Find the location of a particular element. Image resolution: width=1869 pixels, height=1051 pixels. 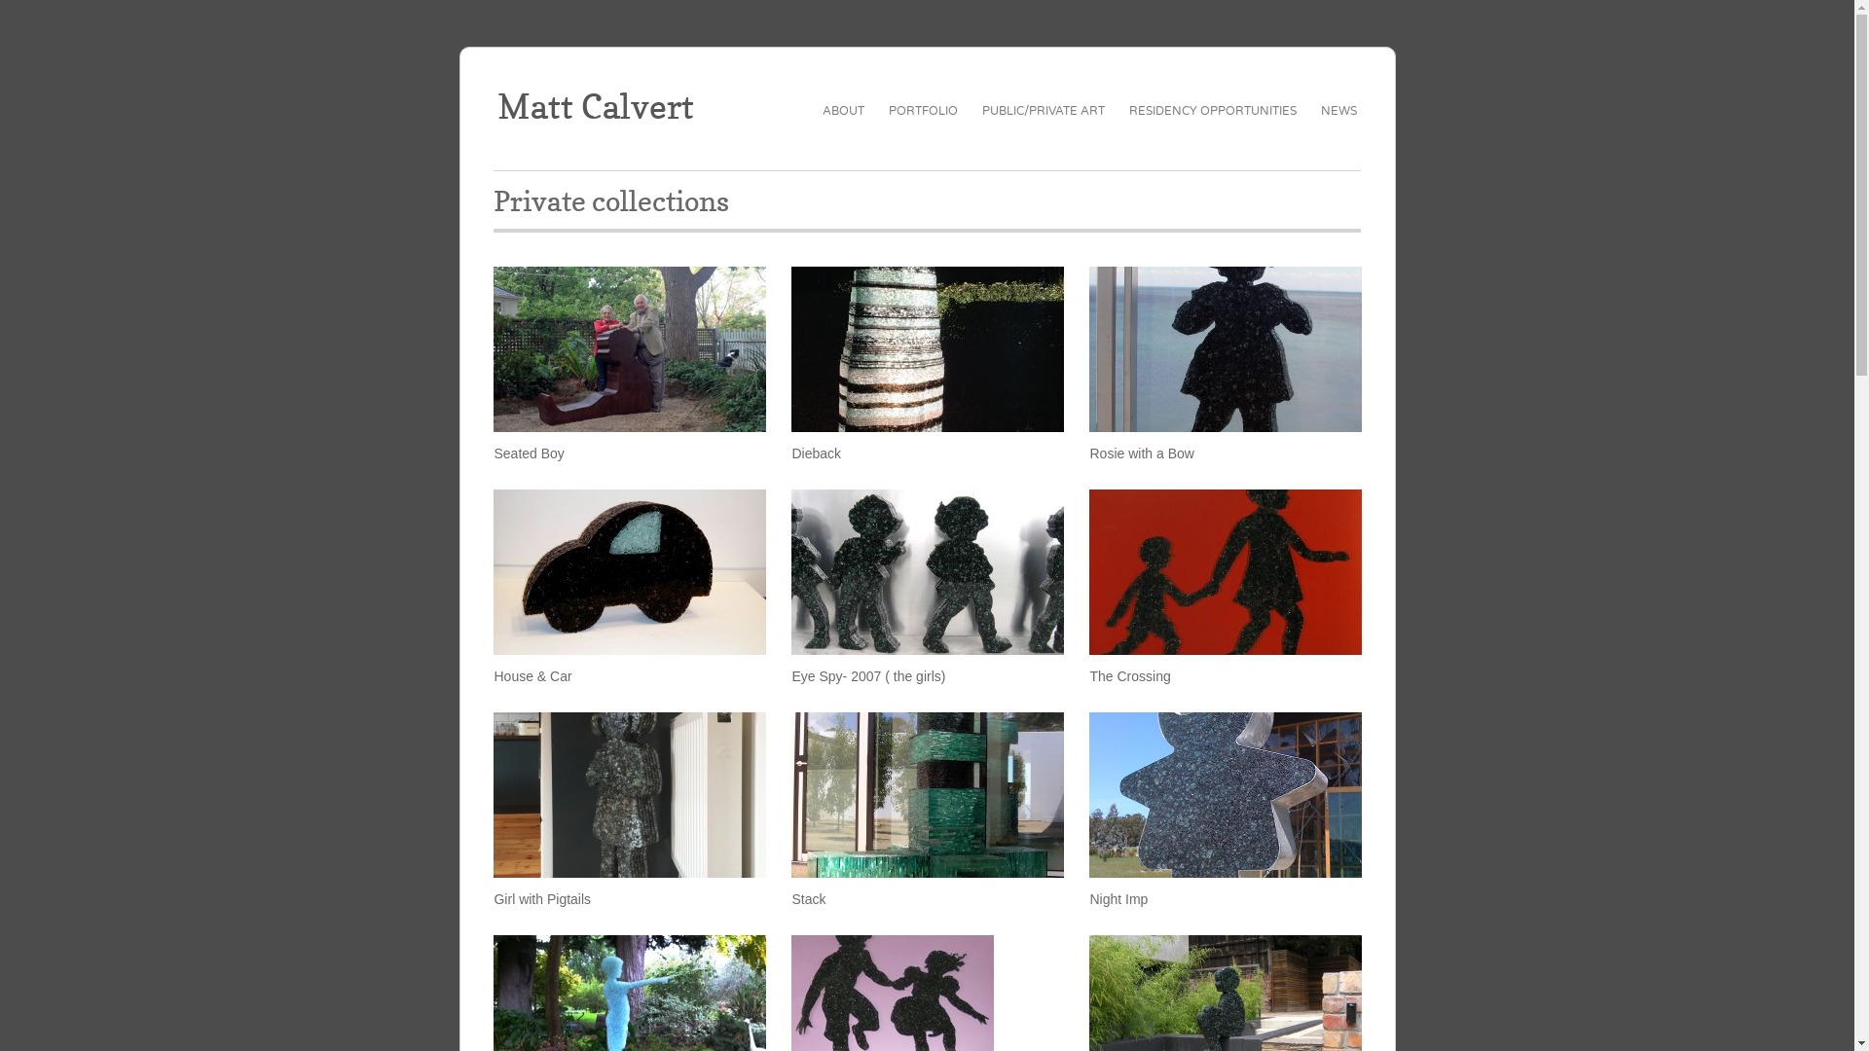

Rosie with a Bow is located at coordinates (1141, 453).